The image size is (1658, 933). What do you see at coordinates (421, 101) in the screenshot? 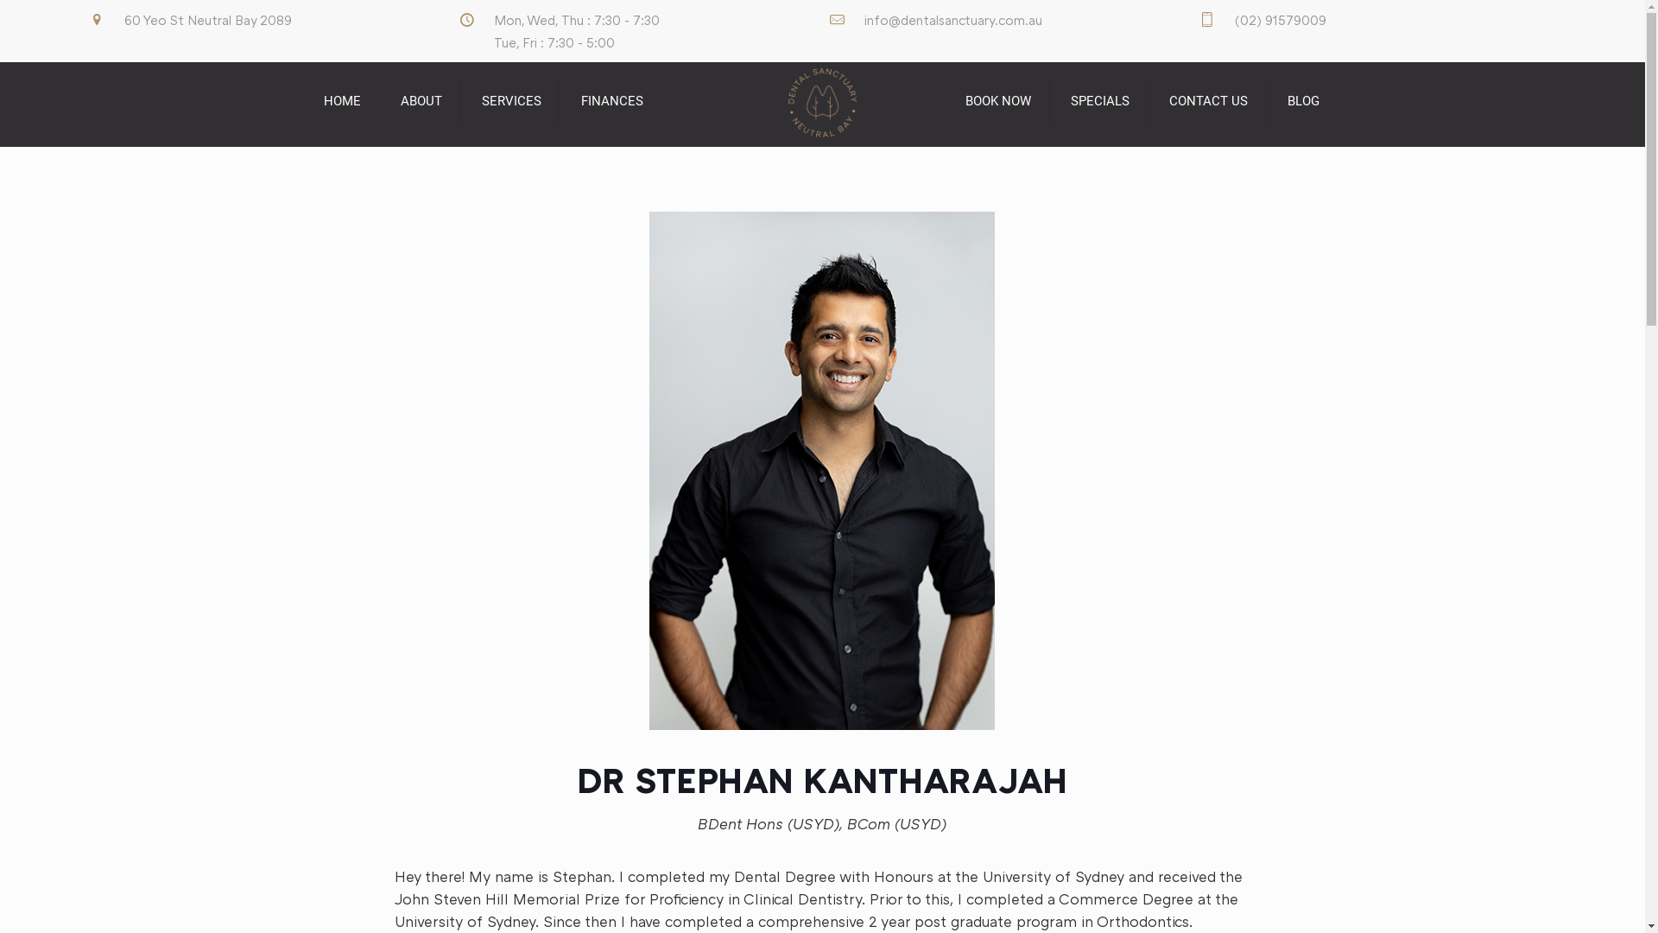
I see `ABOUT` at bounding box center [421, 101].